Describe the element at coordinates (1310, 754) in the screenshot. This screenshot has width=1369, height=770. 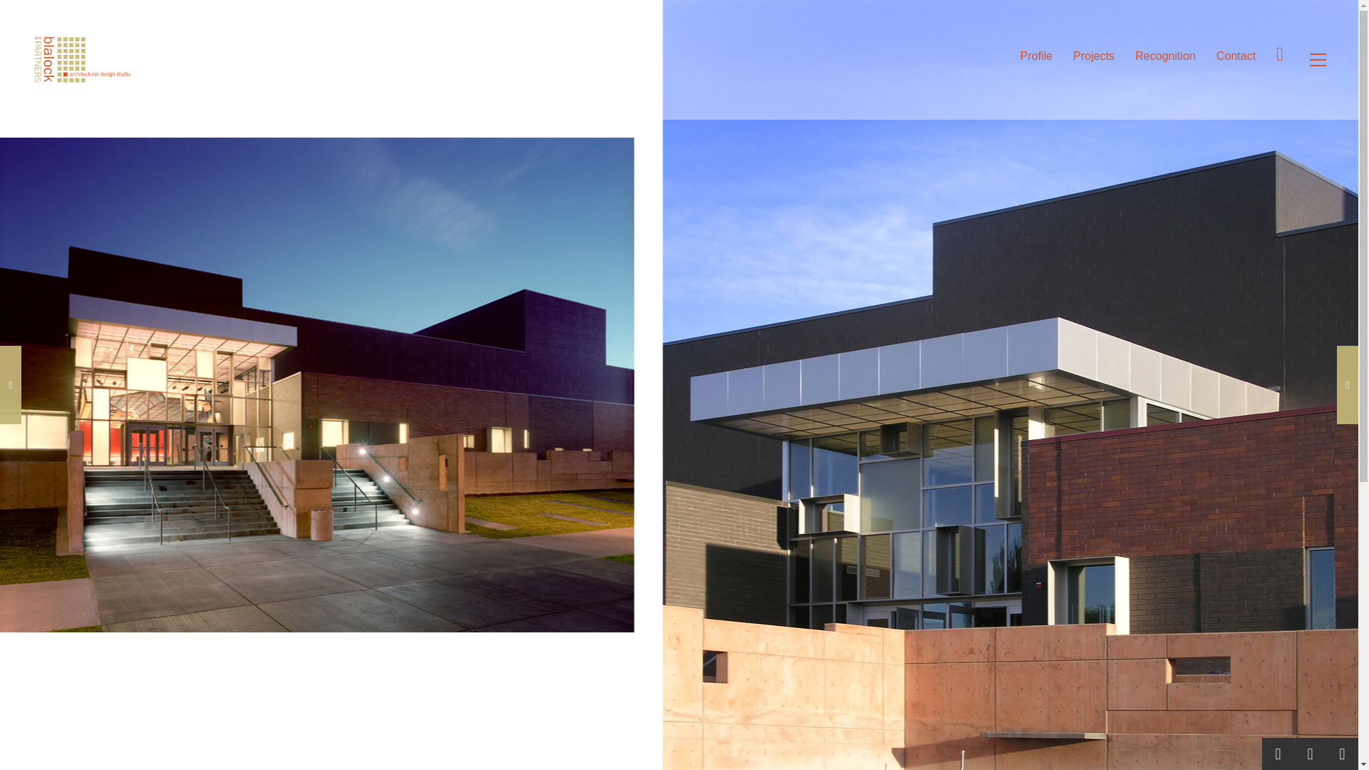
I see `Go to portfolio archive` at that location.